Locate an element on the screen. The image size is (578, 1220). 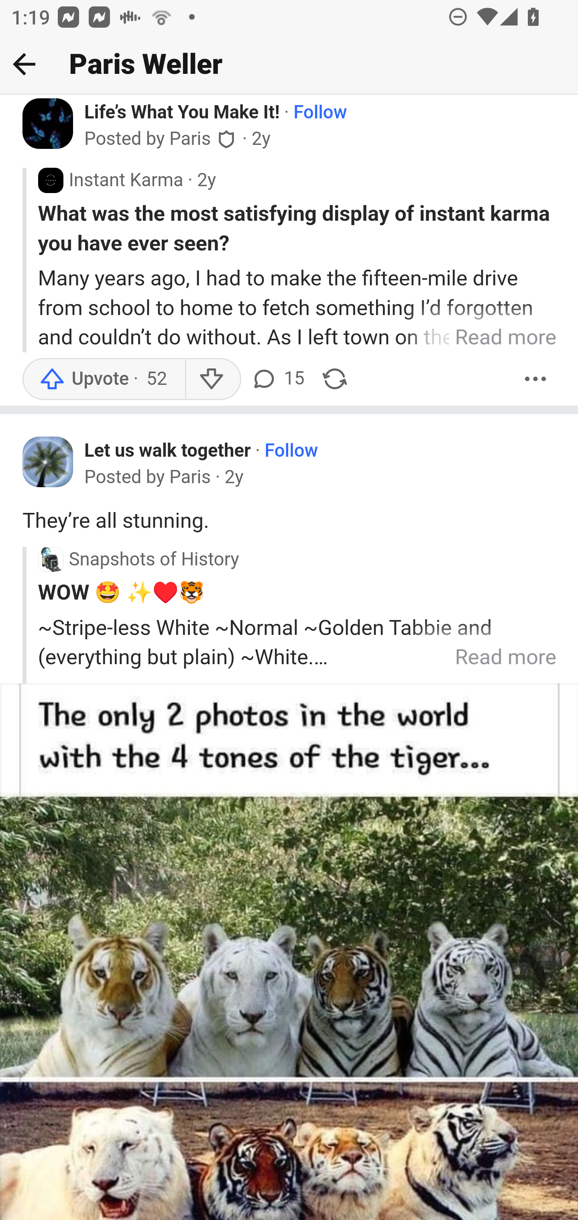
Upvote is located at coordinates (104, 380).